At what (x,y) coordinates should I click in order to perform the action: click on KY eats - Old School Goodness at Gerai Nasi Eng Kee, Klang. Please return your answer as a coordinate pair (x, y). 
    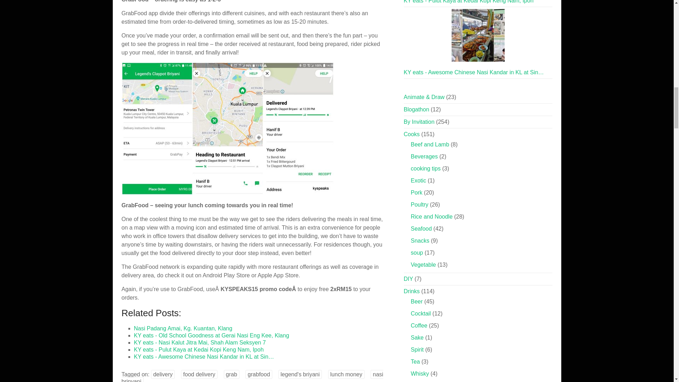
    Looking at the image, I should click on (211, 335).